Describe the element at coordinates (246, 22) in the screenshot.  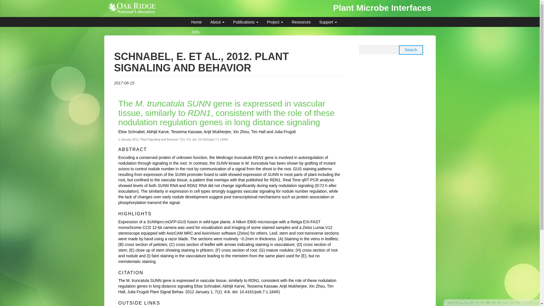
I see `Publications` at that location.